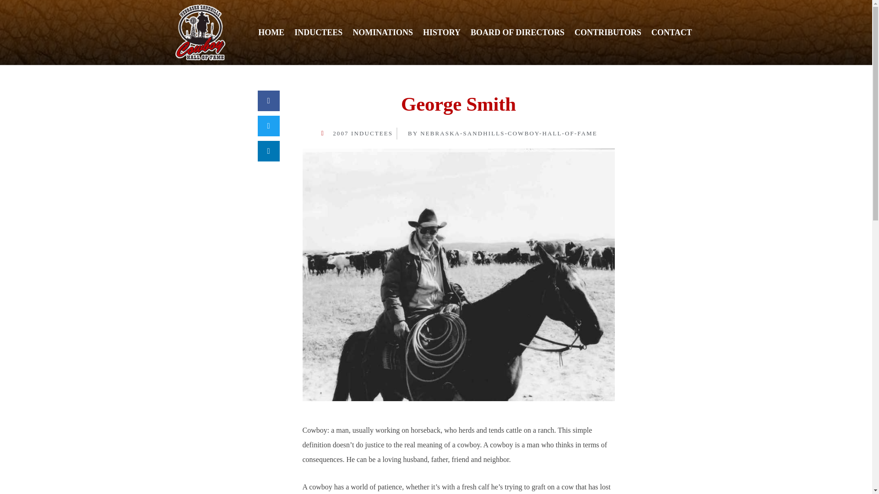  What do you see at coordinates (271, 32) in the screenshot?
I see `HOME` at bounding box center [271, 32].